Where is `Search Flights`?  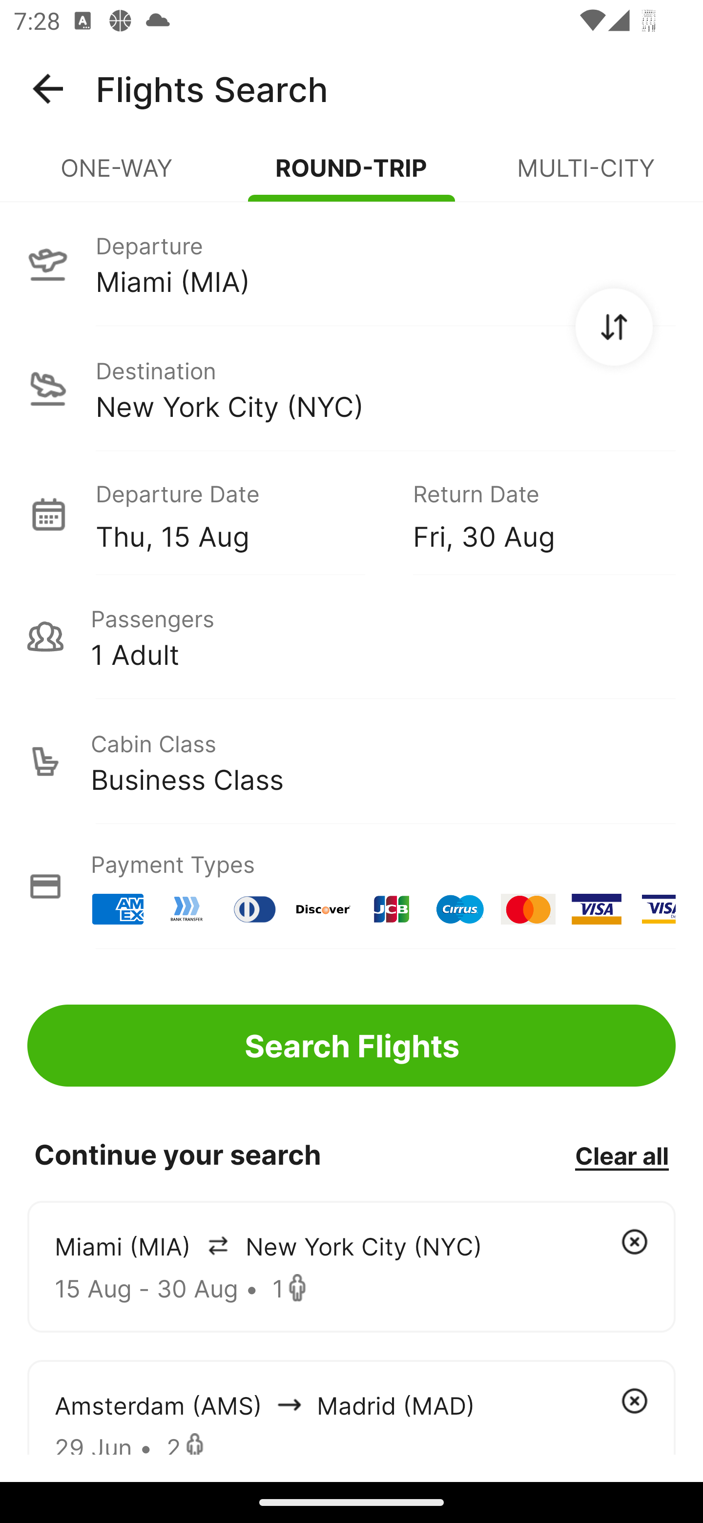 Search Flights is located at coordinates (351, 1046).